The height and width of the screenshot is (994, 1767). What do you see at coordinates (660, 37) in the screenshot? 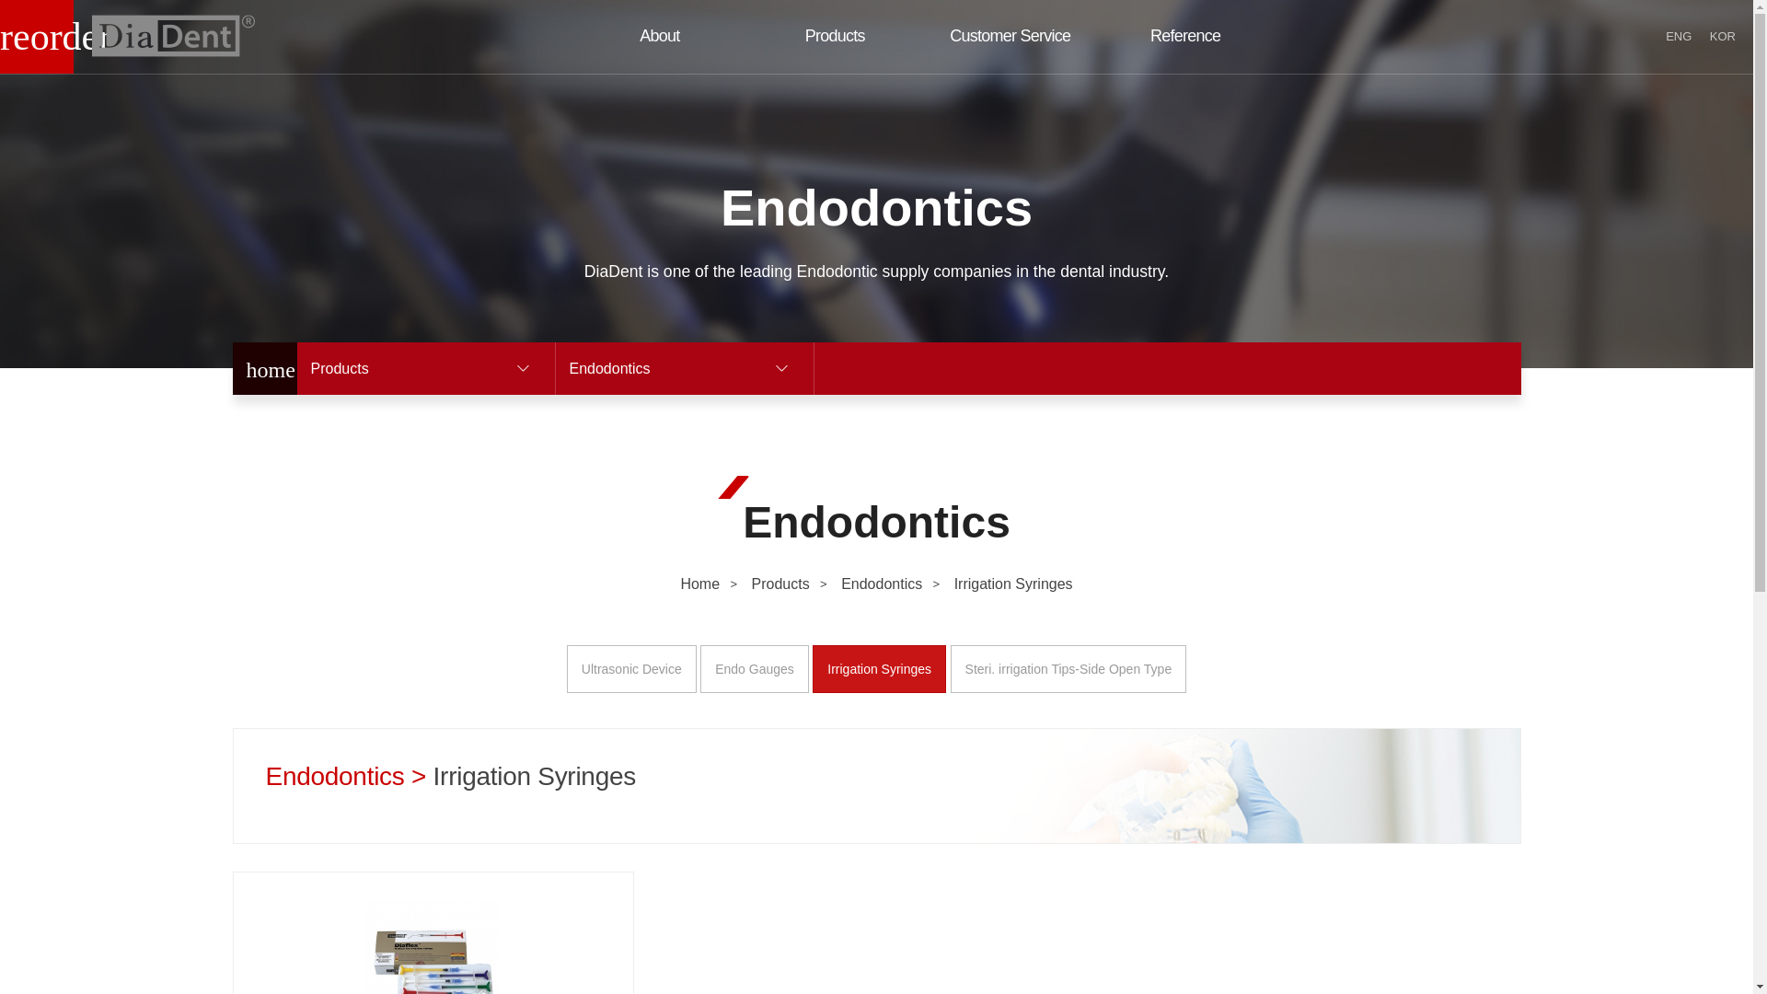
I see `About` at bounding box center [660, 37].